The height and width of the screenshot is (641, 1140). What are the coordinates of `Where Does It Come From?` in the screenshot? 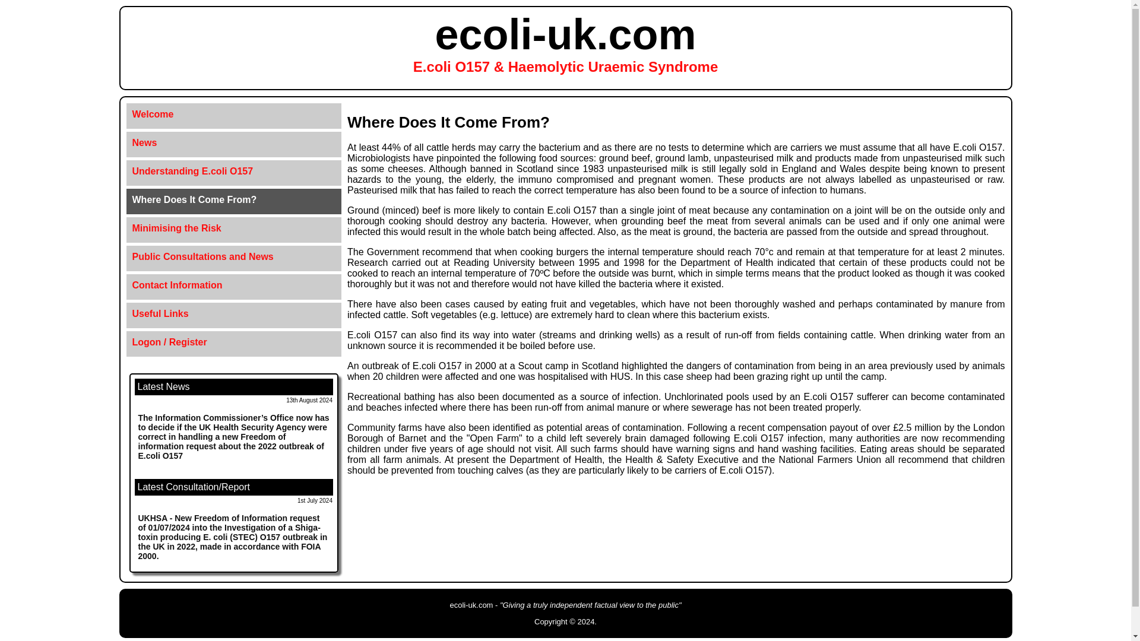 It's located at (234, 199).